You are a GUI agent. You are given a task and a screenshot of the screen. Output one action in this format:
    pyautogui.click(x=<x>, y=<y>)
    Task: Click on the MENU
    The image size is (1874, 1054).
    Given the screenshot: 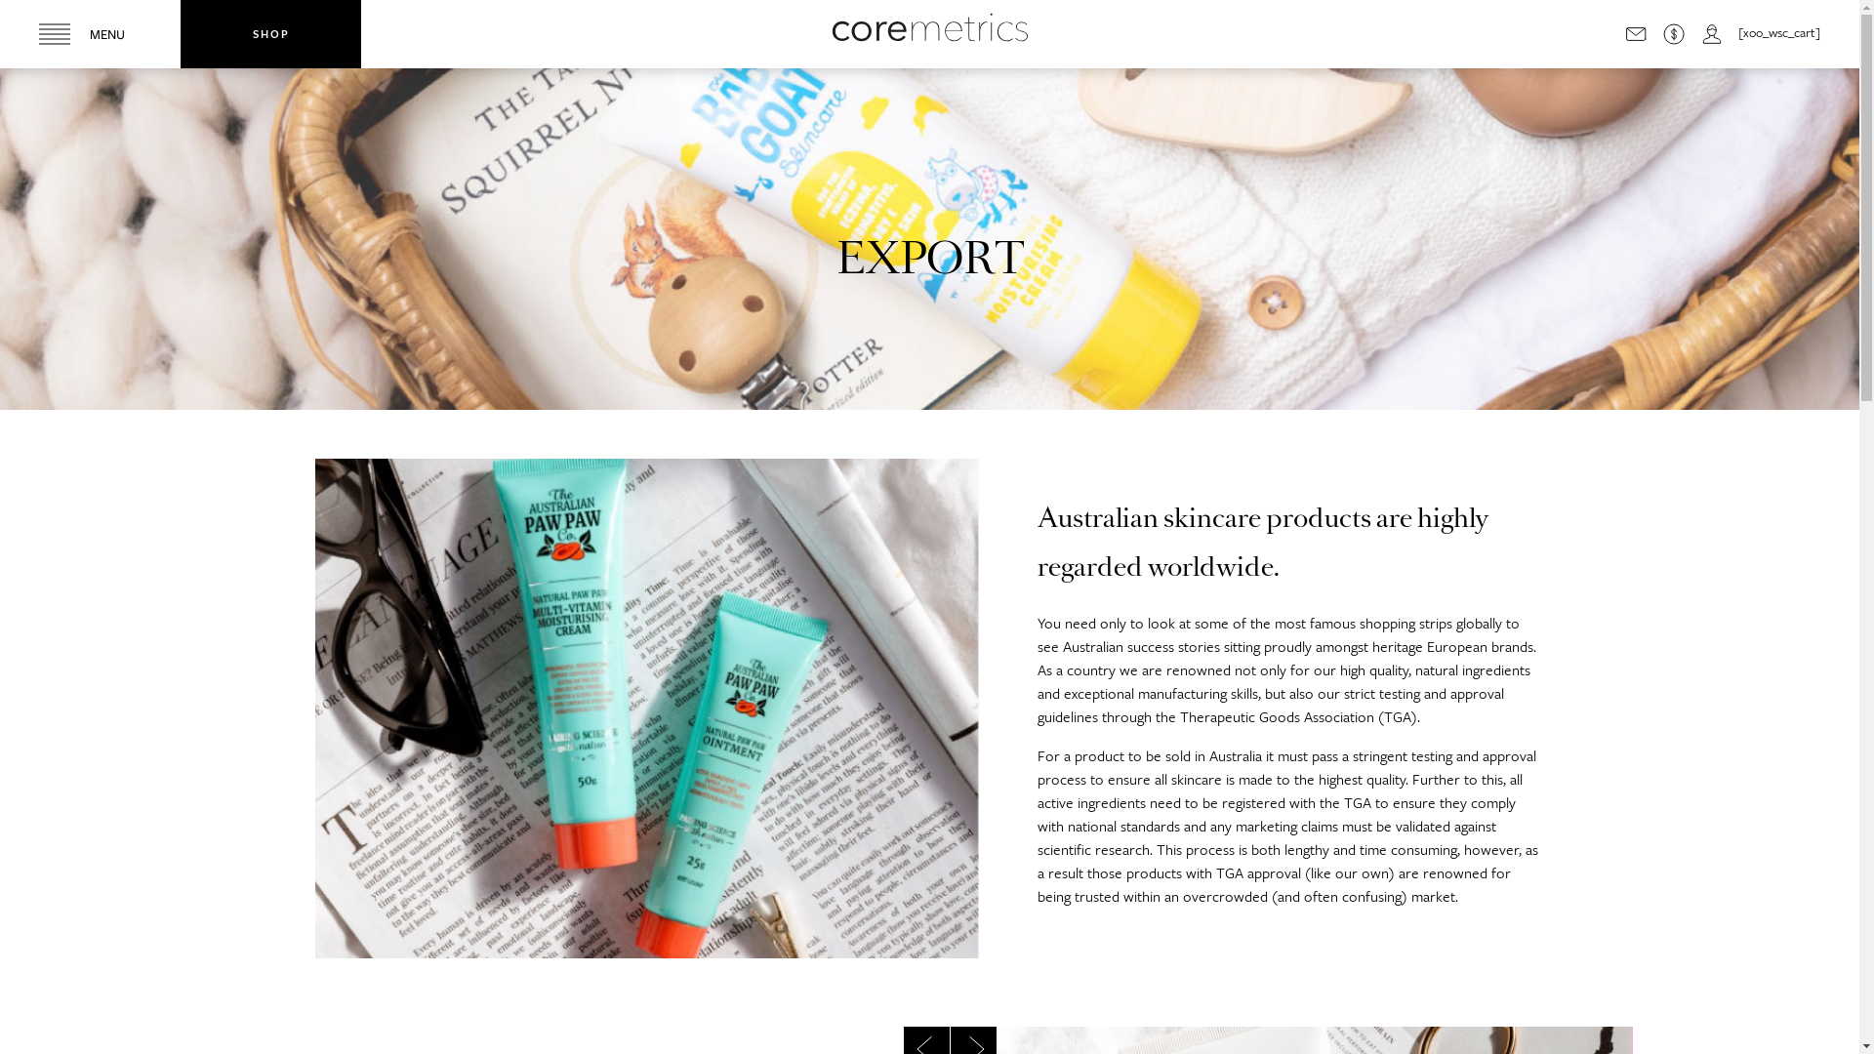 What is the action you would take?
    pyautogui.click(x=90, y=34)
    